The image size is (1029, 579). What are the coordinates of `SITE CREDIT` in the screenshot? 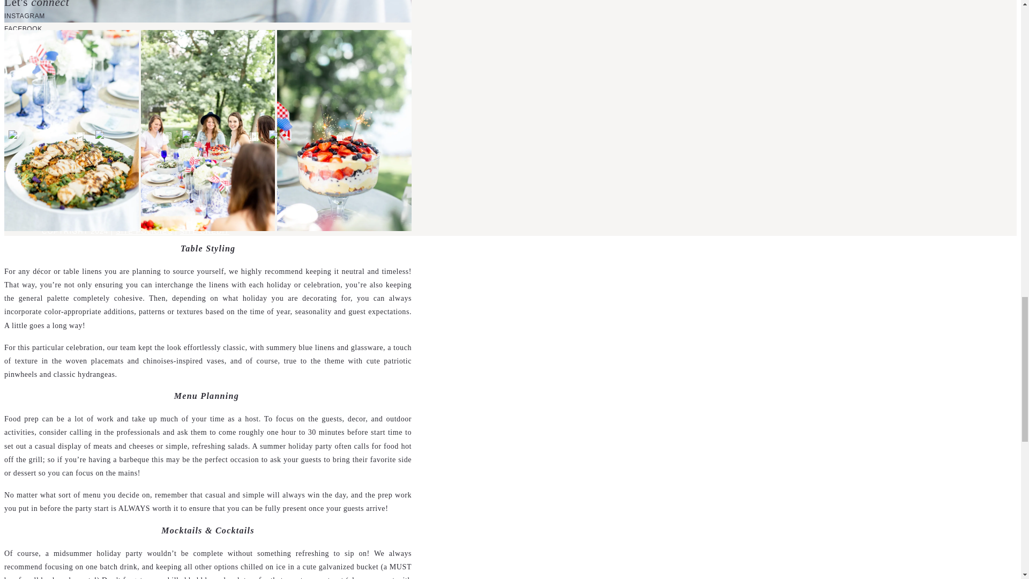 It's located at (205, 231).